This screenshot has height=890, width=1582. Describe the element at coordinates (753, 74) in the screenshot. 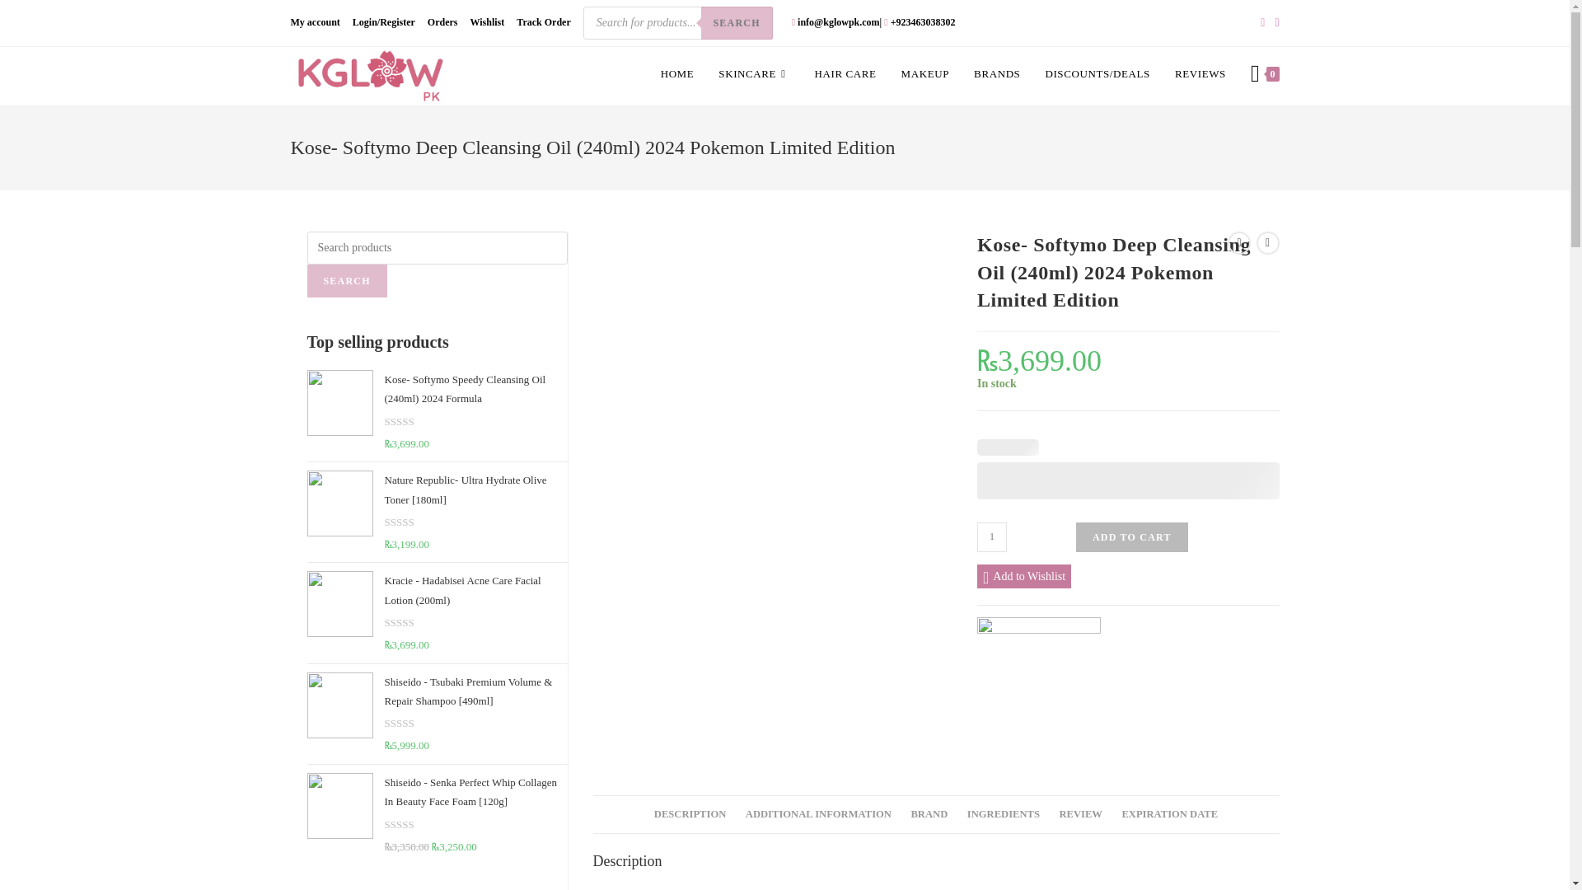

I see `SKINCARE` at that location.